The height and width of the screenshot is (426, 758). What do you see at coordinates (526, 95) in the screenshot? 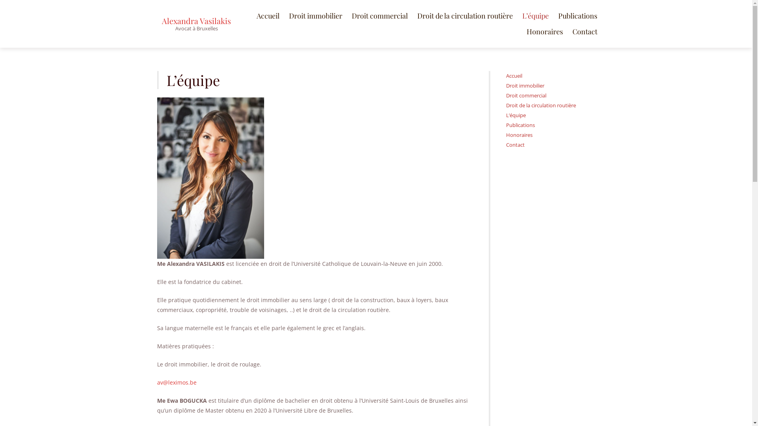
I see `Droit commercial` at bounding box center [526, 95].